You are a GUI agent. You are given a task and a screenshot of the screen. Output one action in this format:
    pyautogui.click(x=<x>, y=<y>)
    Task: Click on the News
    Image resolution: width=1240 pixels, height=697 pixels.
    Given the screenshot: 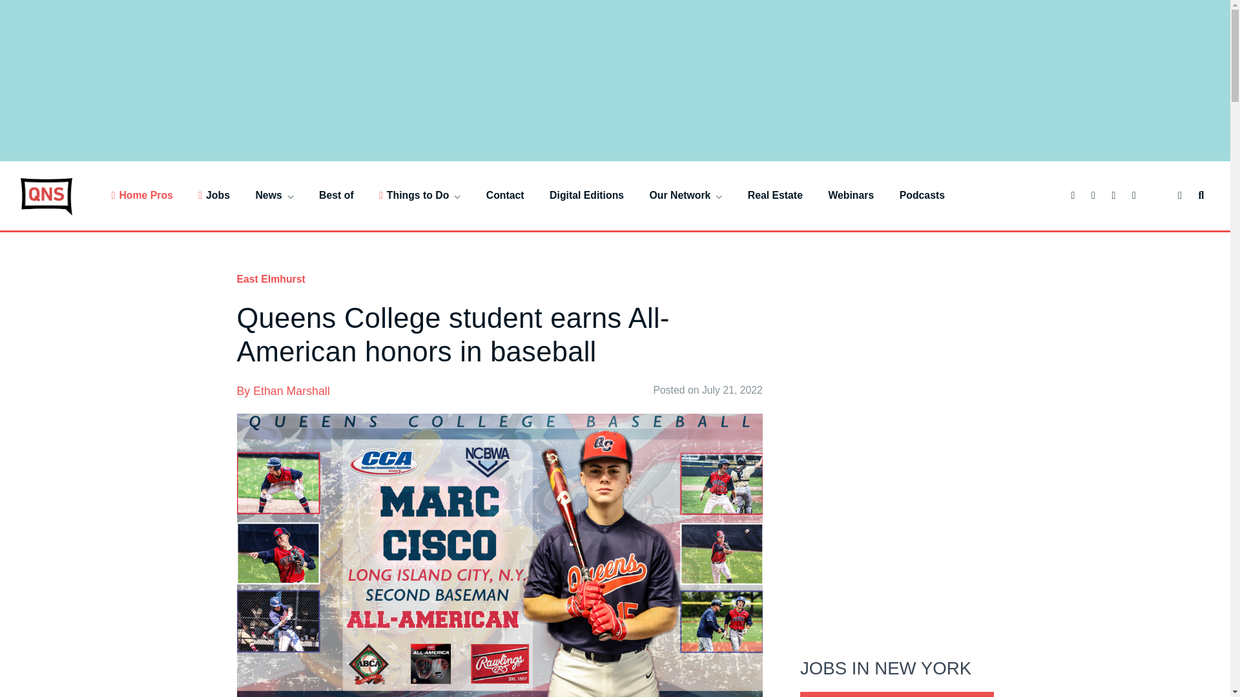 What is the action you would take?
    pyautogui.click(x=274, y=195)
    